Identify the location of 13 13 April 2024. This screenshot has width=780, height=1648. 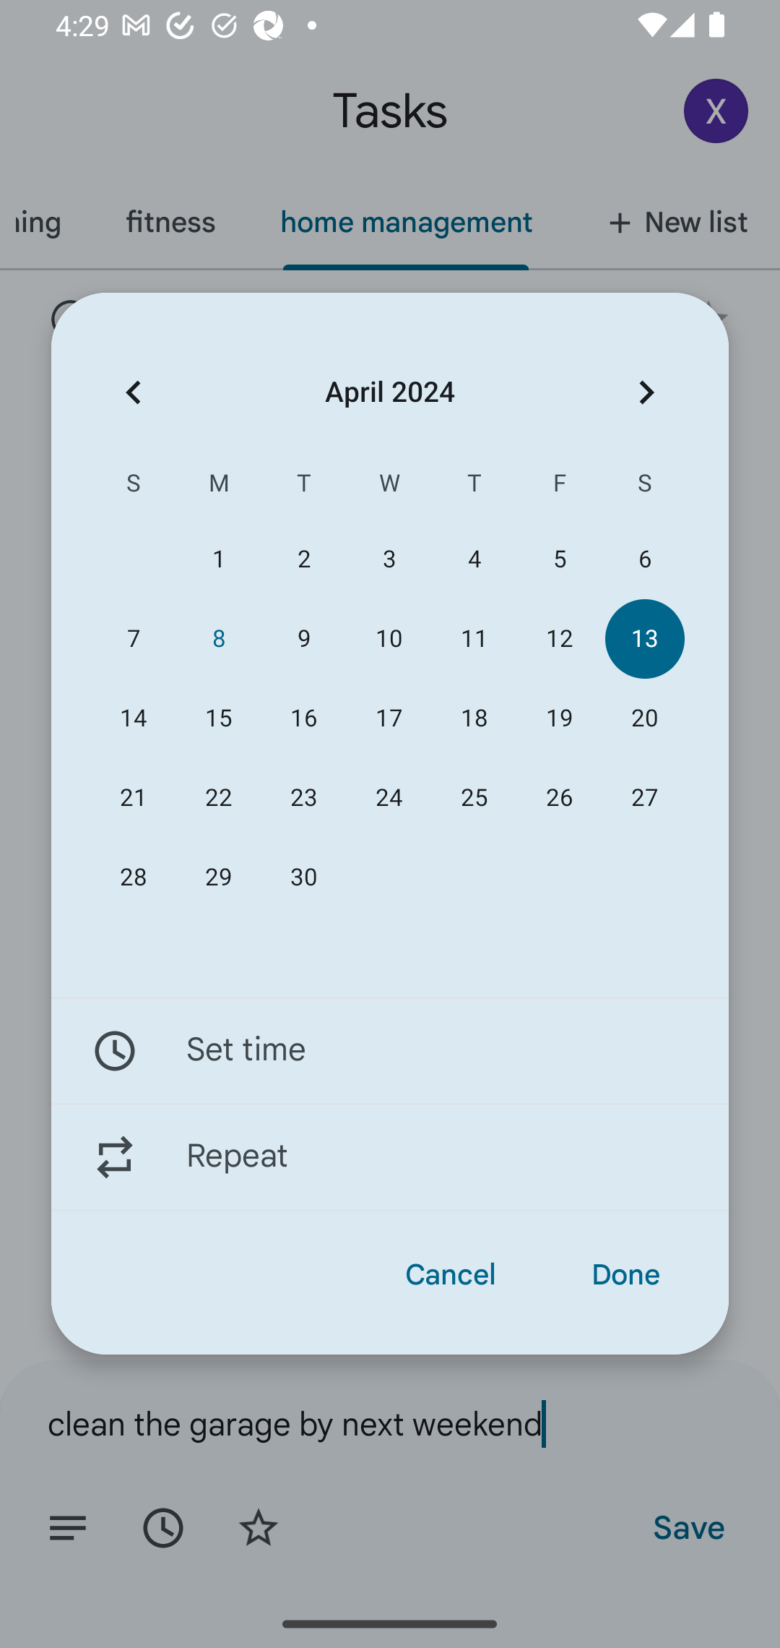
(644, 639).